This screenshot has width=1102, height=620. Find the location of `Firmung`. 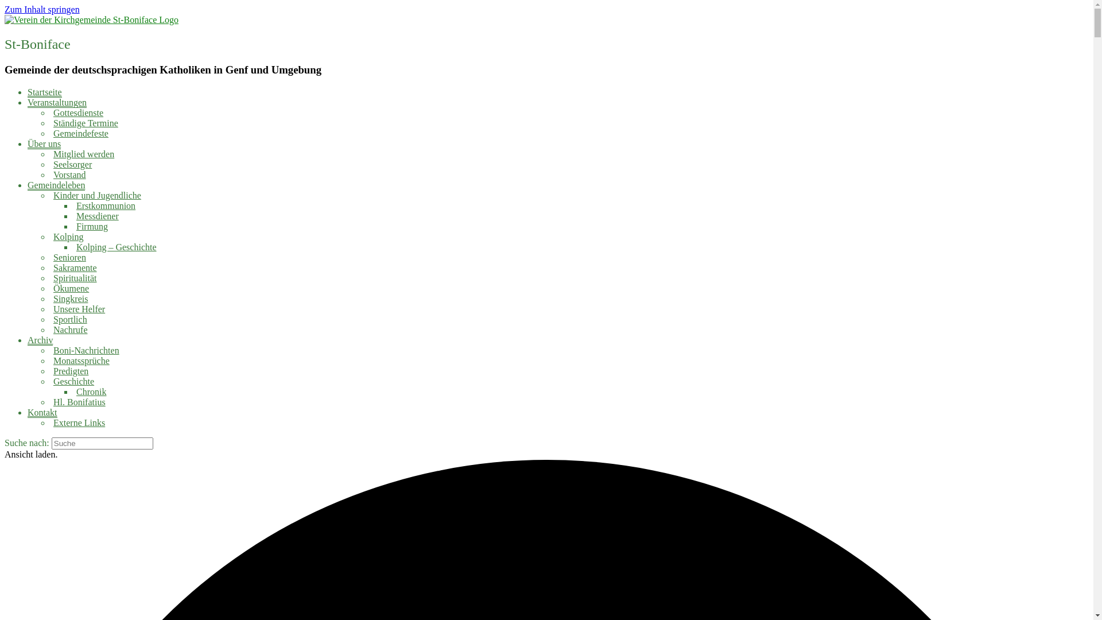

Firmung is located at coordinates (91, 226).